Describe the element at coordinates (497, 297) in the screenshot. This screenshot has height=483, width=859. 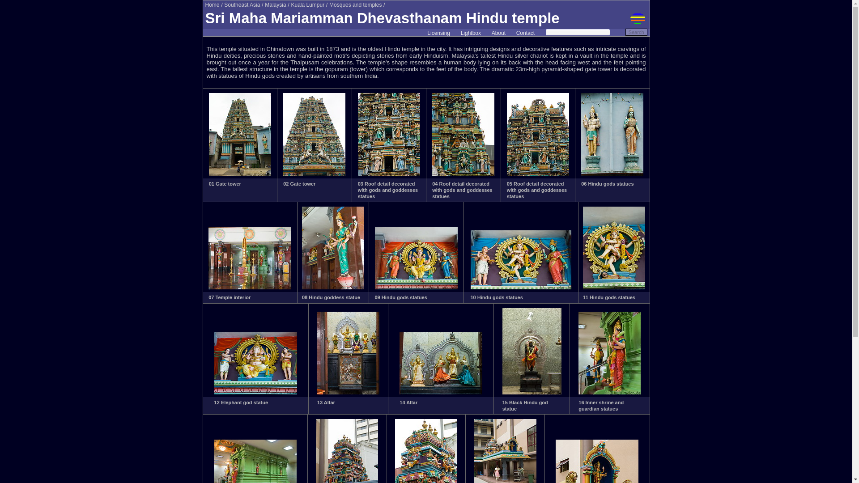
I see `10 Hindu gods statues` at that location.